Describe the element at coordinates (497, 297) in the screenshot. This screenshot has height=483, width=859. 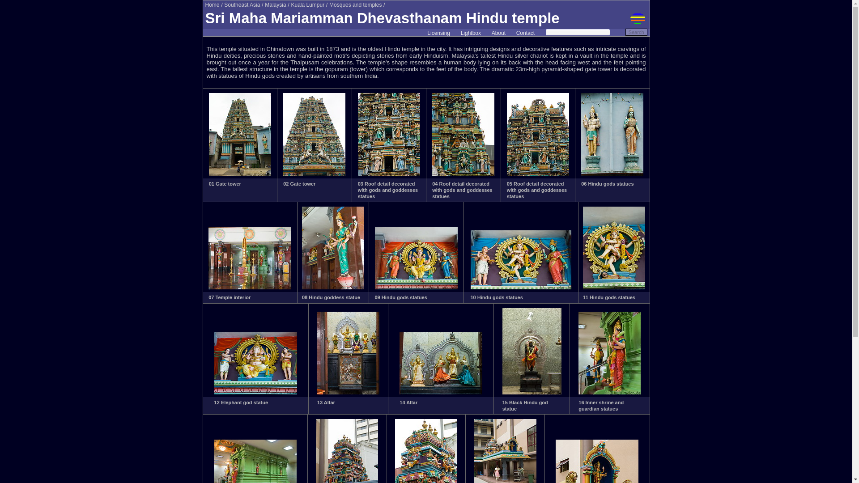
I see `10 Hindu gods statues` at that location.